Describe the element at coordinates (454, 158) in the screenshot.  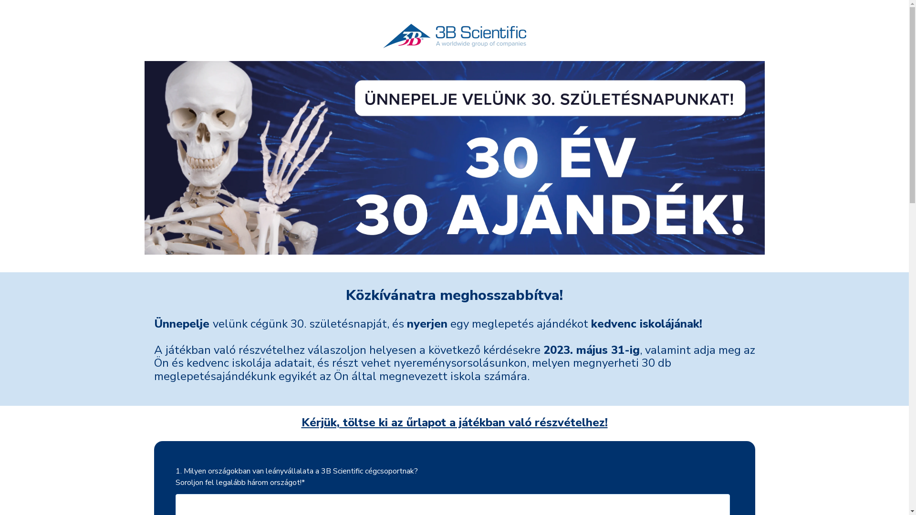
I see `HU3B_fullsize_anim` at that location.